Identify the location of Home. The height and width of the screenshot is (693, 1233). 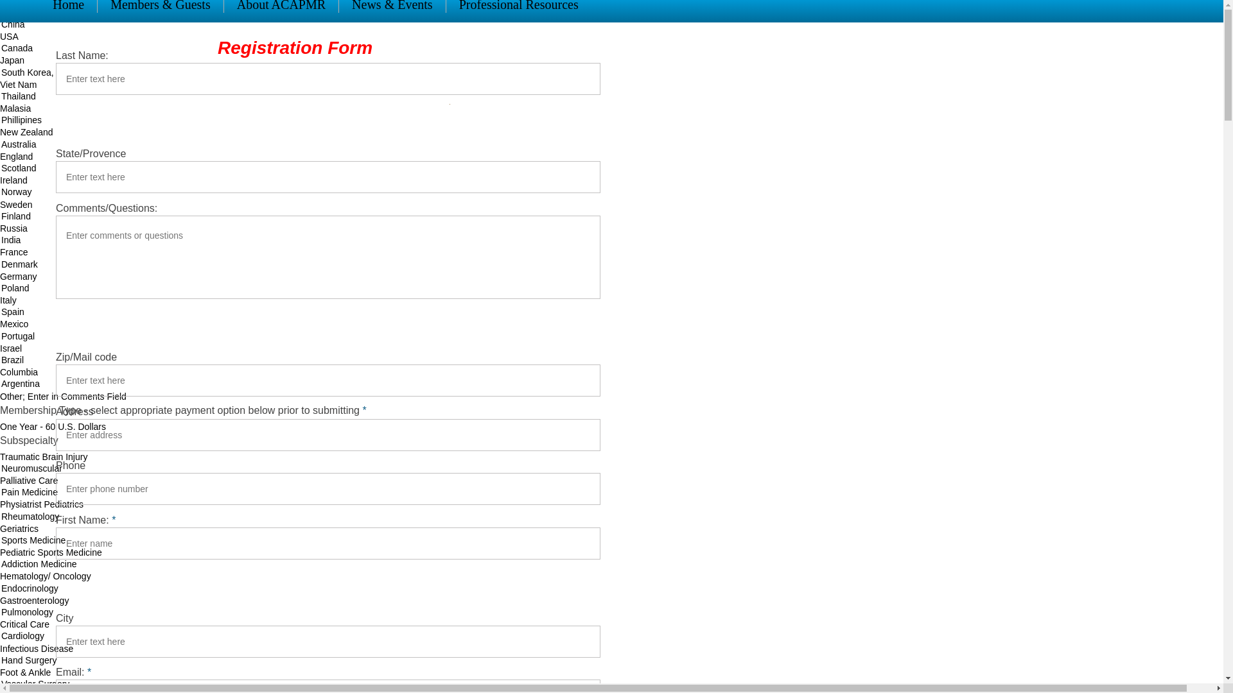
(68, 6).